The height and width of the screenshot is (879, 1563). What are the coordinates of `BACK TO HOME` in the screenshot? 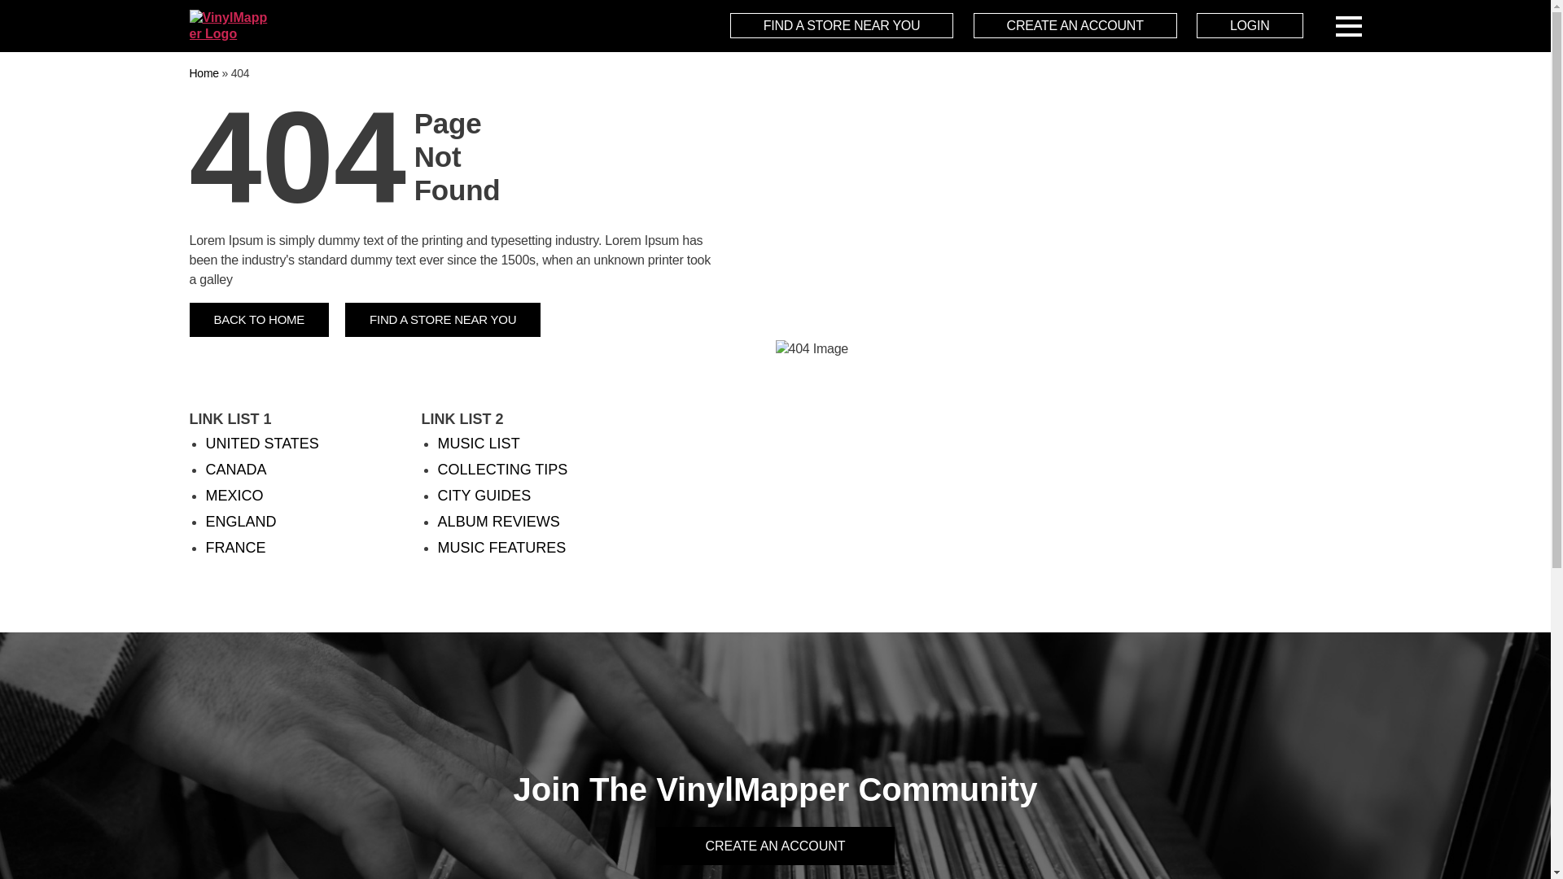 It's located at (259, 319).